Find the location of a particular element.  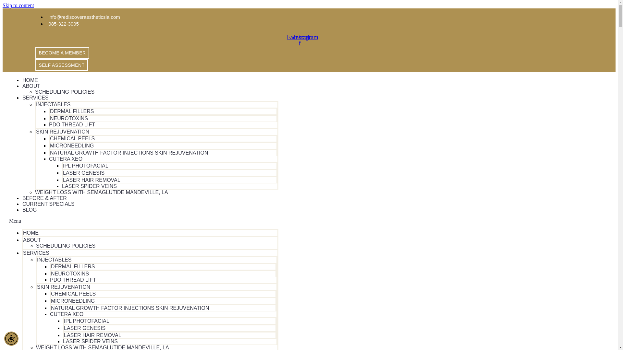

INJECTABLES is located at coordinates (54, 259).